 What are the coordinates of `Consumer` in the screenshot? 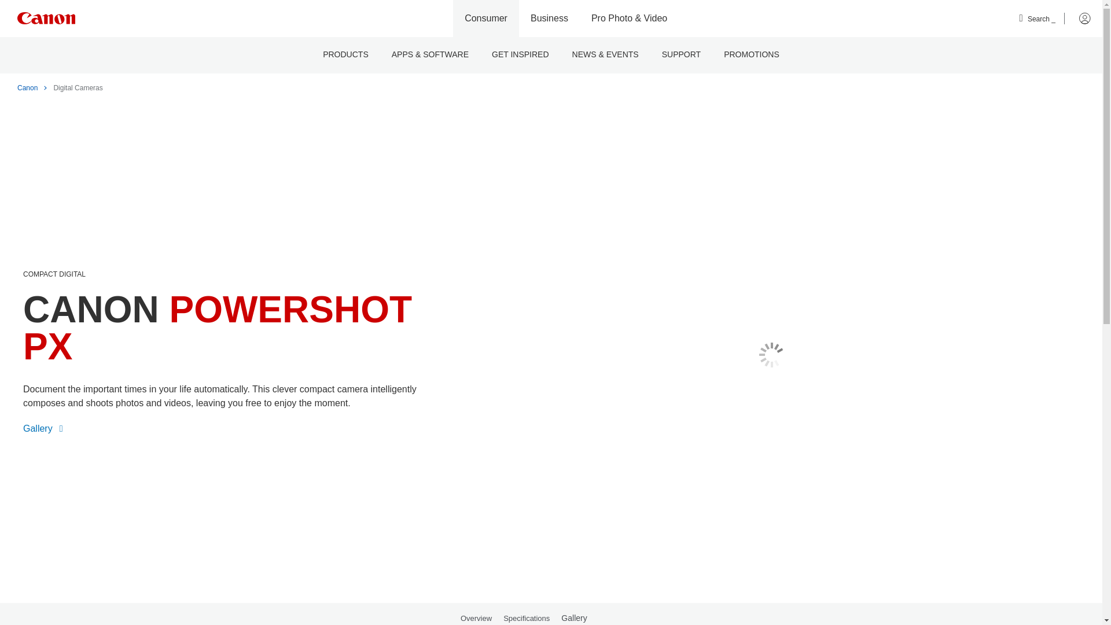 It's located at (486, 19).